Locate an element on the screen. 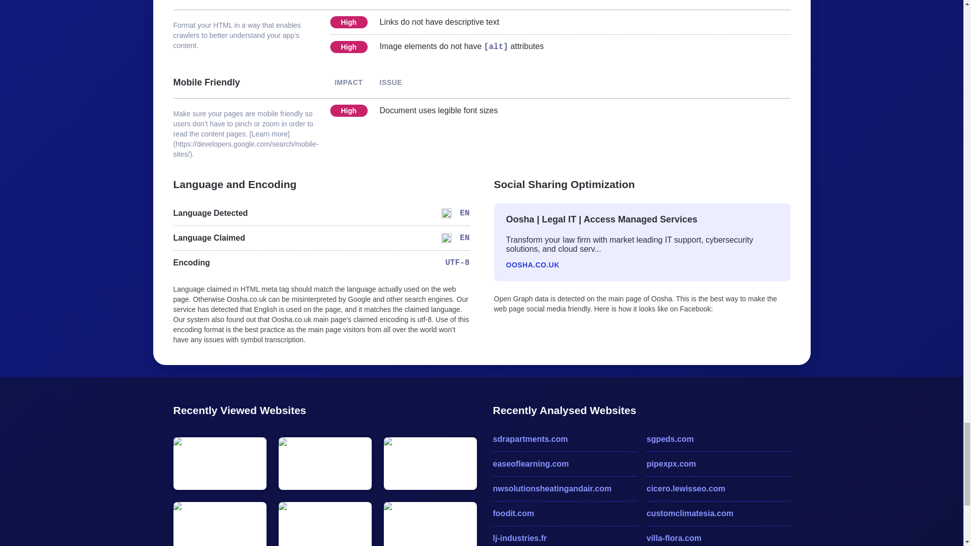  foodit.com is located at coordinates (564, 514).